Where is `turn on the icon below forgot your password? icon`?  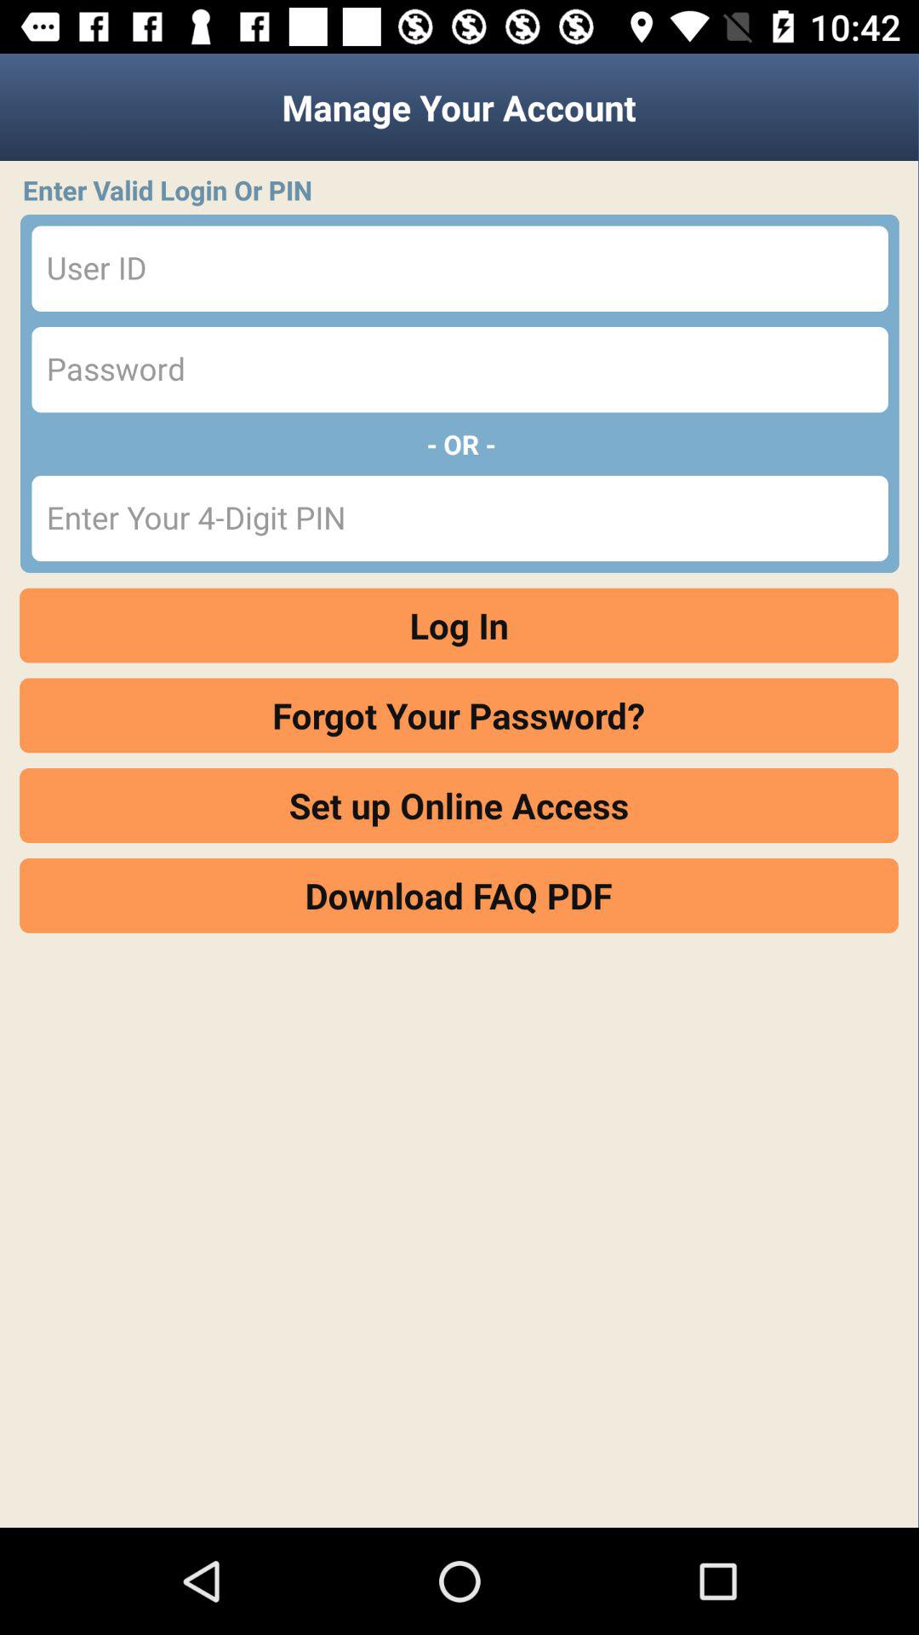 turn on the icon below forgot your password? icon is located at coordinates (459, 806).